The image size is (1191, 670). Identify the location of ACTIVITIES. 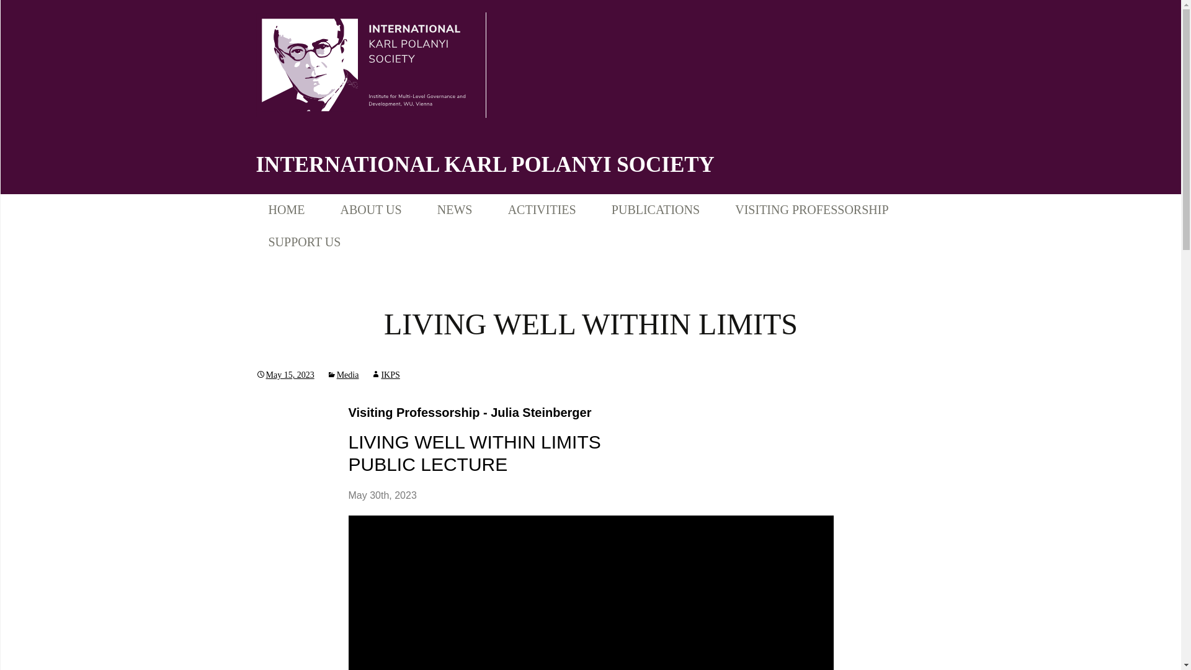
(542, 210).